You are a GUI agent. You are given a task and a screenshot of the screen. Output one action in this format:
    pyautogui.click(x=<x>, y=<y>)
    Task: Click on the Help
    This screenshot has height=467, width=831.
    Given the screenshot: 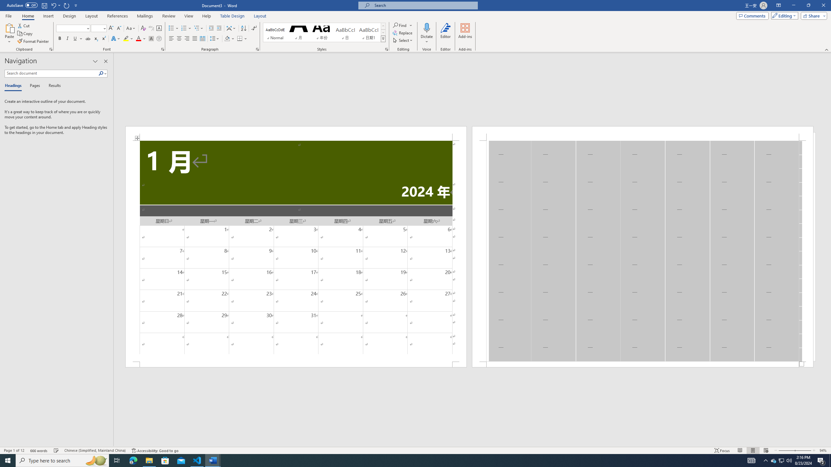 What is the action you would take?
    pyautogui.click(x=206, y=16)
    